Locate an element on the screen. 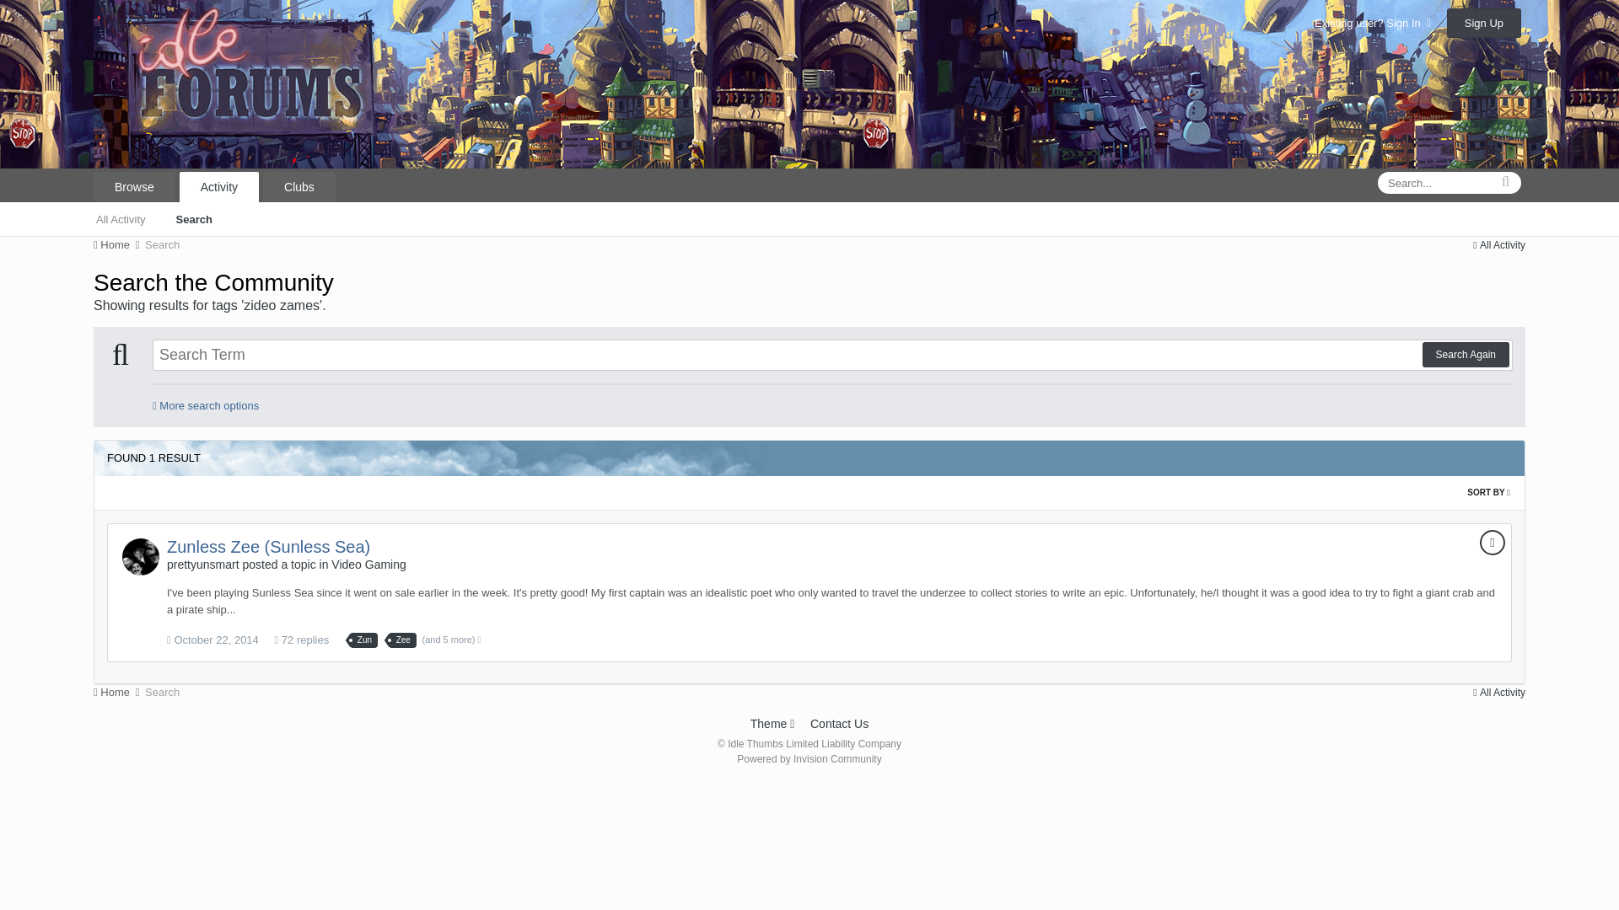  Search is located at coordinates (162, 244).